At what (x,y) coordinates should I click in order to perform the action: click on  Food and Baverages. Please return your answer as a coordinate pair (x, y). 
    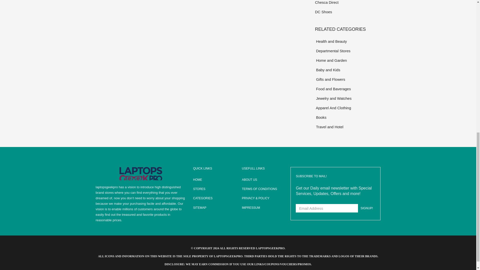
    Looking at the image, I should click on (347, 89).